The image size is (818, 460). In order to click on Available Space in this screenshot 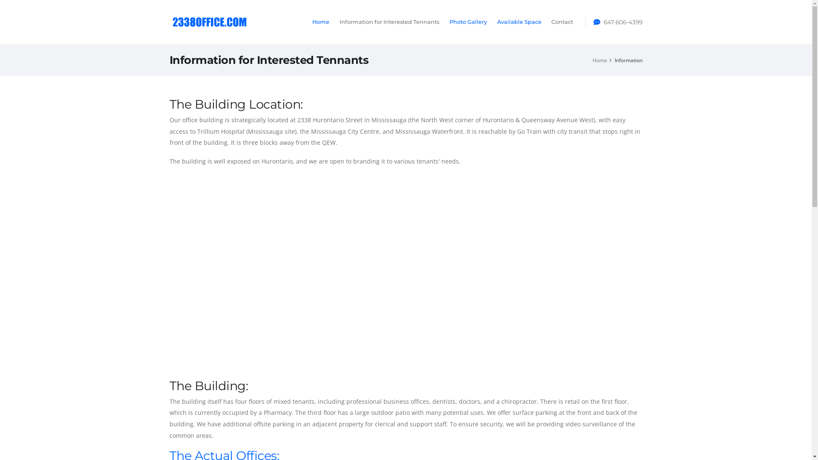, I will do `click(519, 22)`.